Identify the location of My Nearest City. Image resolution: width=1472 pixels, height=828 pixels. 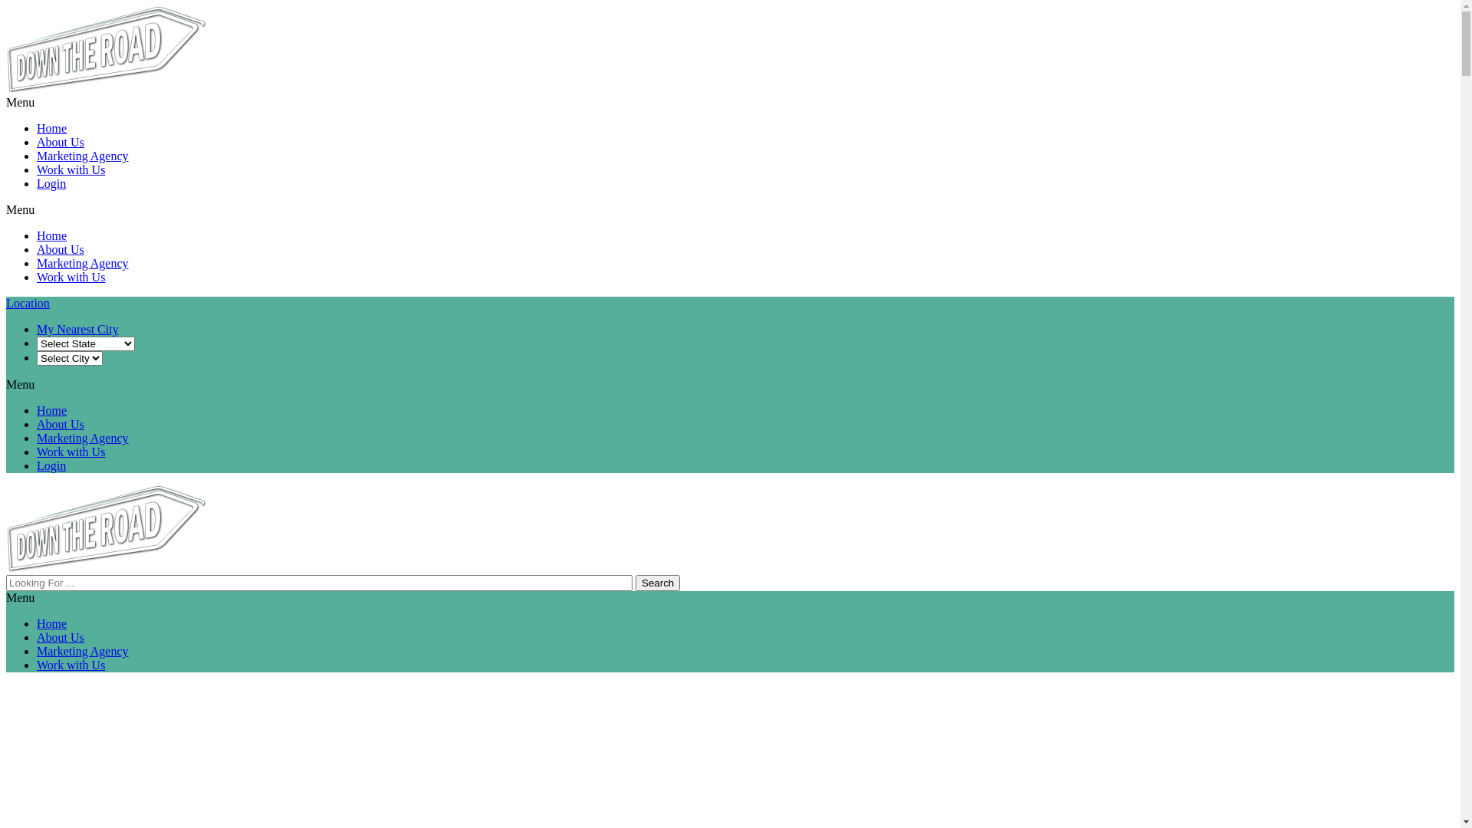
(78, 330).